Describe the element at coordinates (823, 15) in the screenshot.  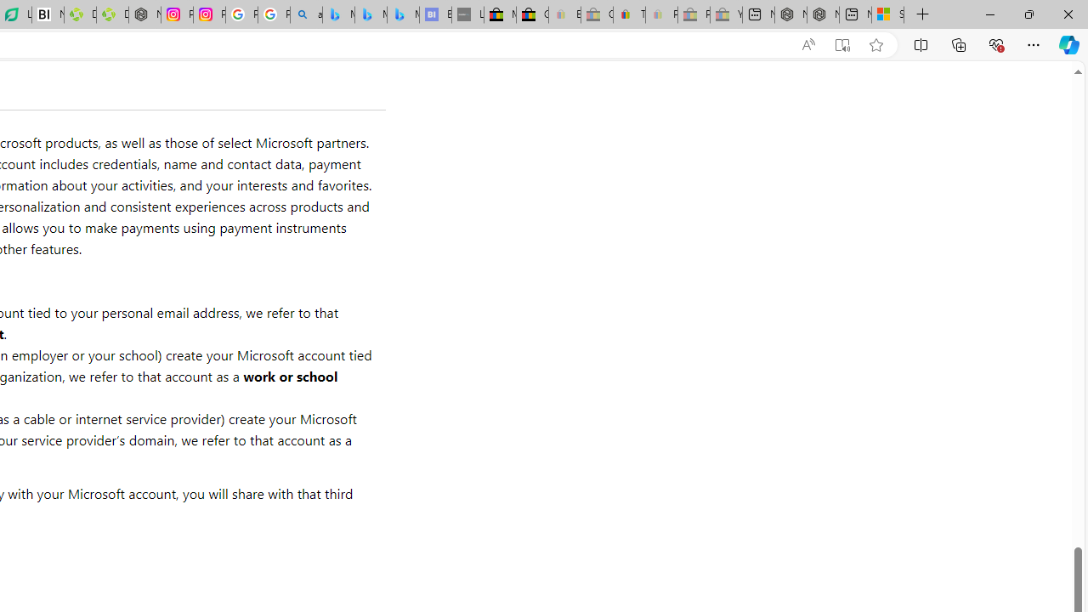
I see `Nordace - Summer Adventures 2024` at that location.